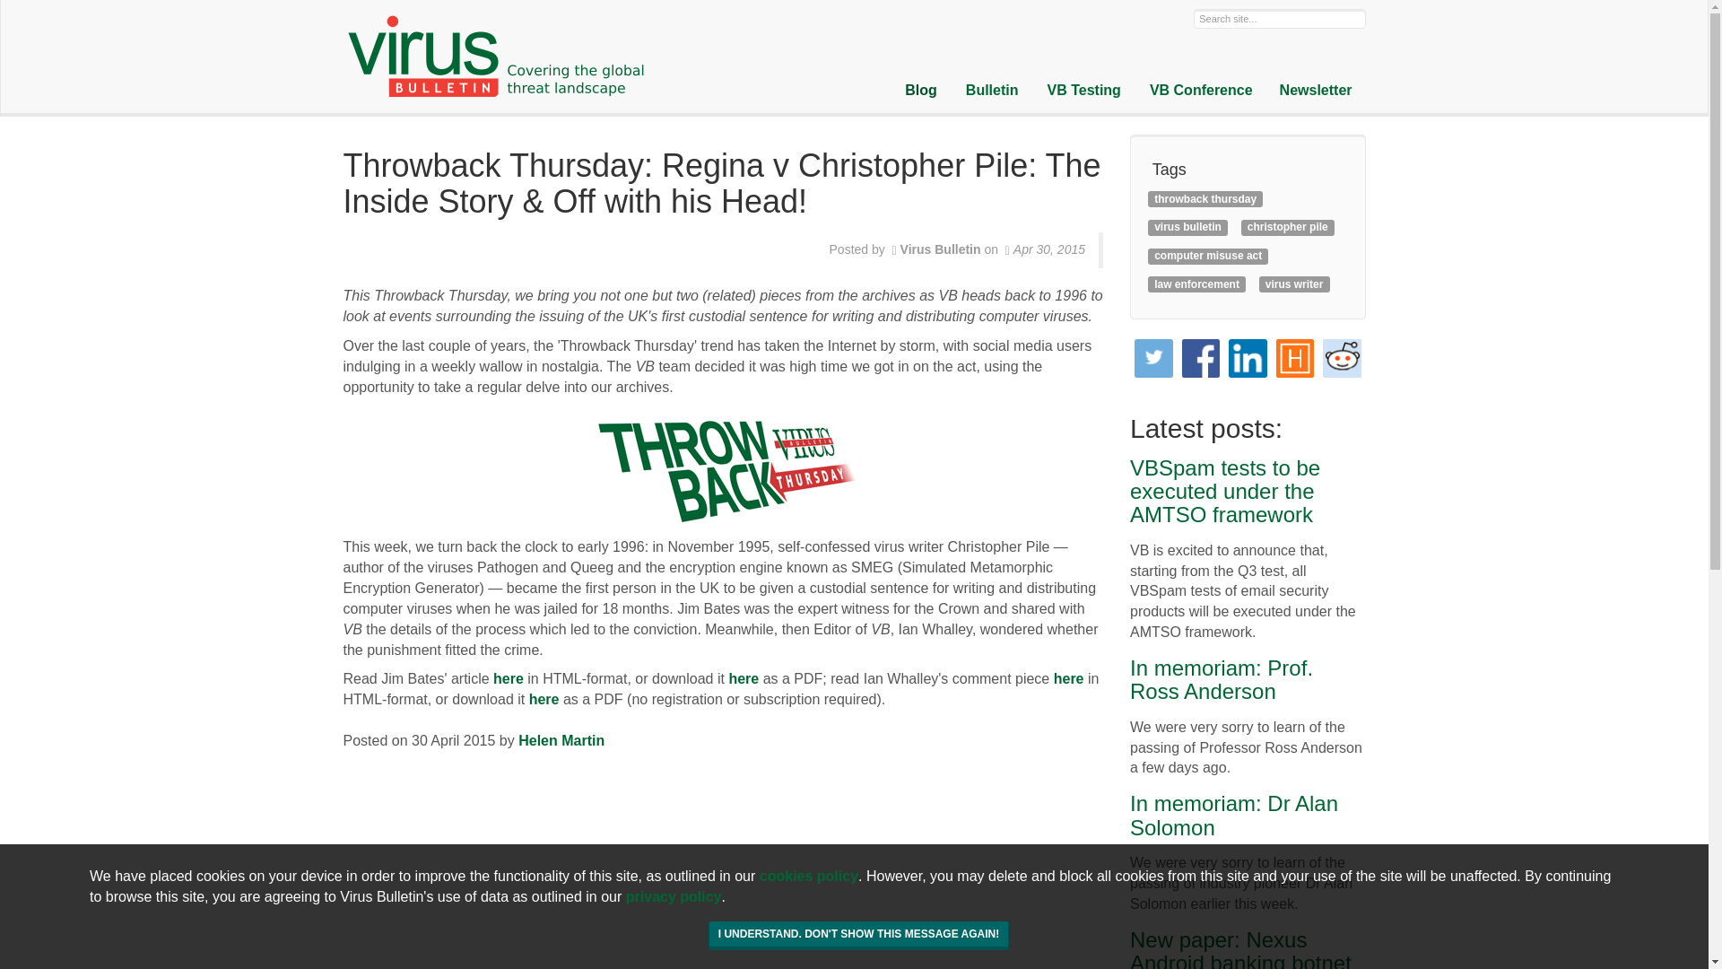  I want to click on VB Testing, so click(1083, 91).